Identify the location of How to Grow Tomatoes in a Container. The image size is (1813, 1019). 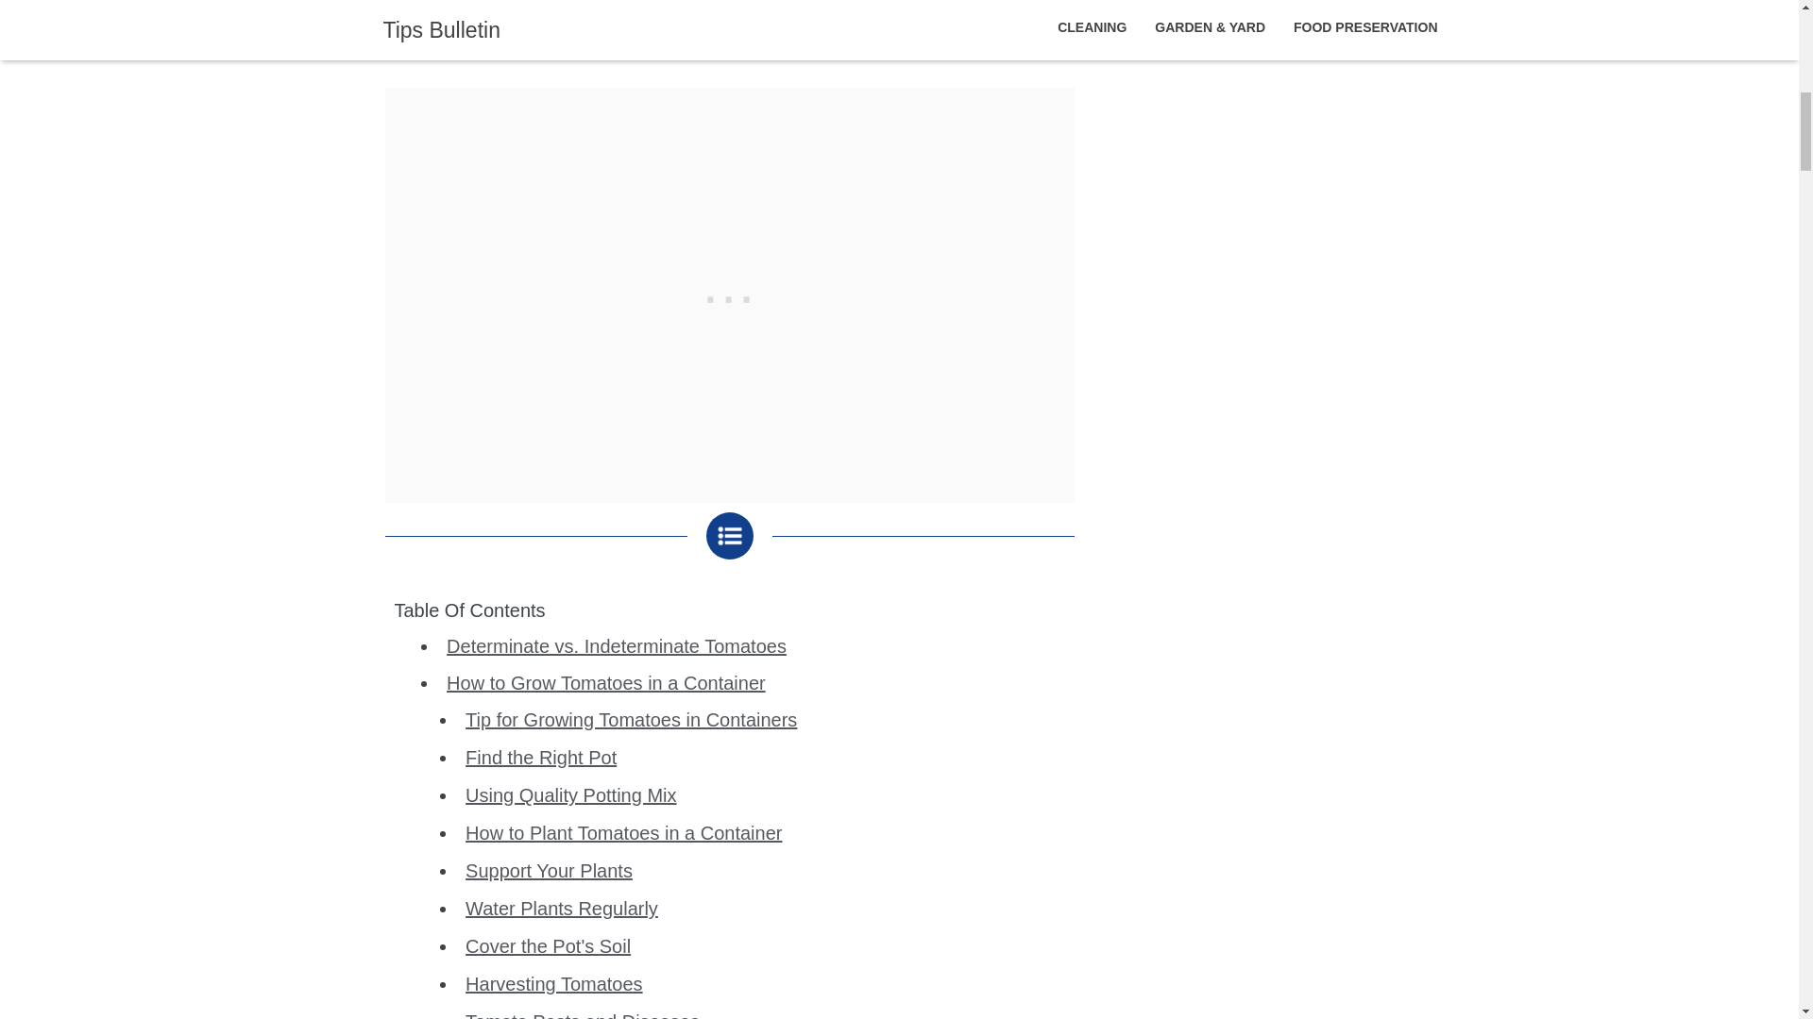
(605, 683).